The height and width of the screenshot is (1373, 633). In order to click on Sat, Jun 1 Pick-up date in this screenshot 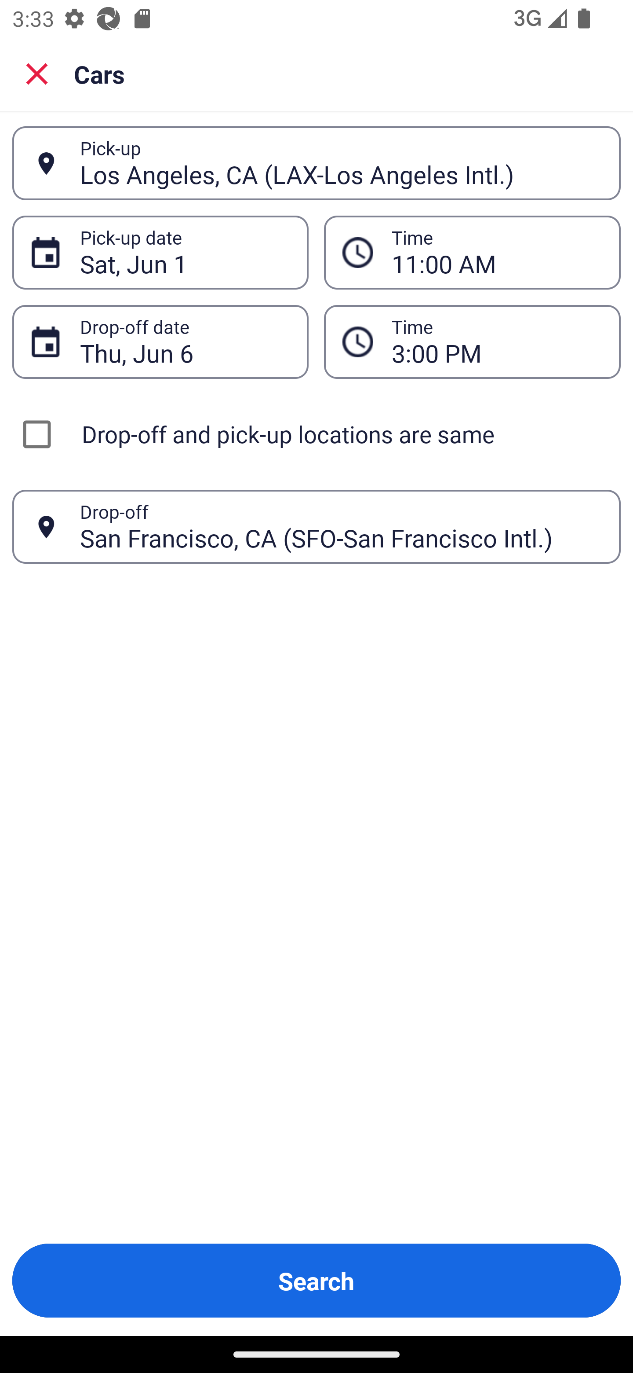, I will do `click(160, 253)`.